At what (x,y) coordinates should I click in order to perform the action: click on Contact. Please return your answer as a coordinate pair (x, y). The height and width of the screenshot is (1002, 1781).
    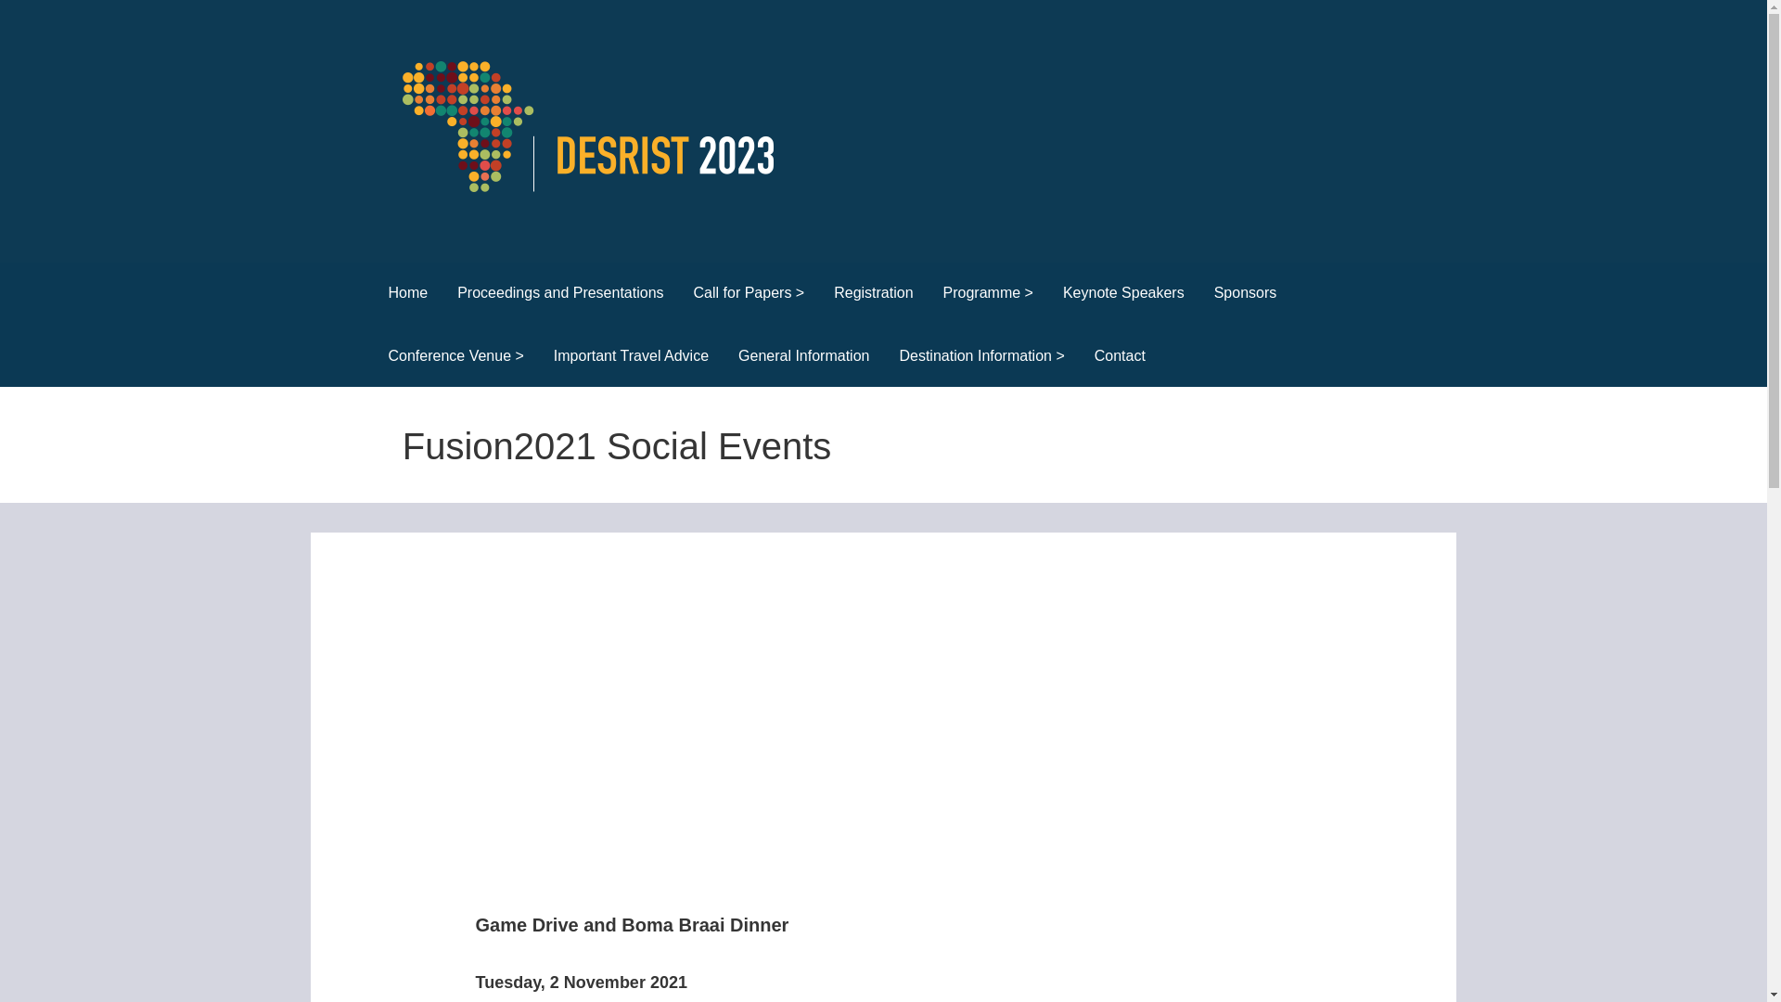
    Looking at the image, I should click on (1120, 354).